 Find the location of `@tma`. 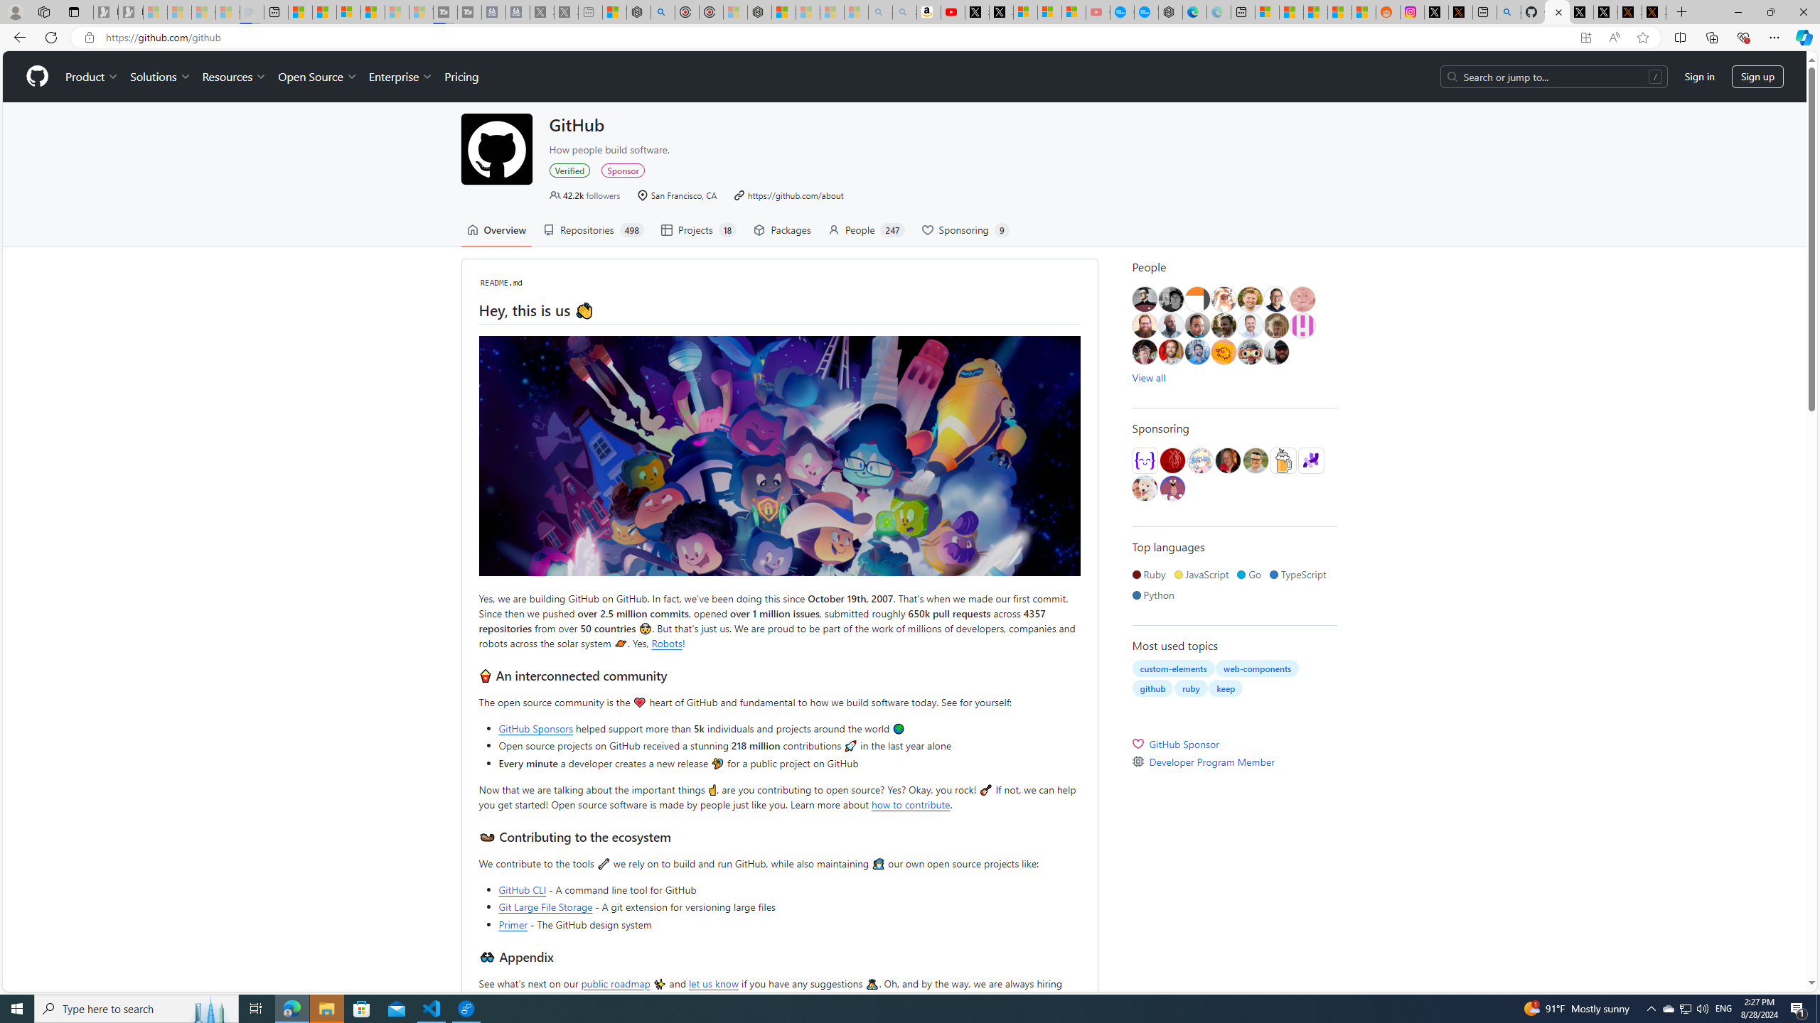

@tma is located at coordinates (1250, 325).